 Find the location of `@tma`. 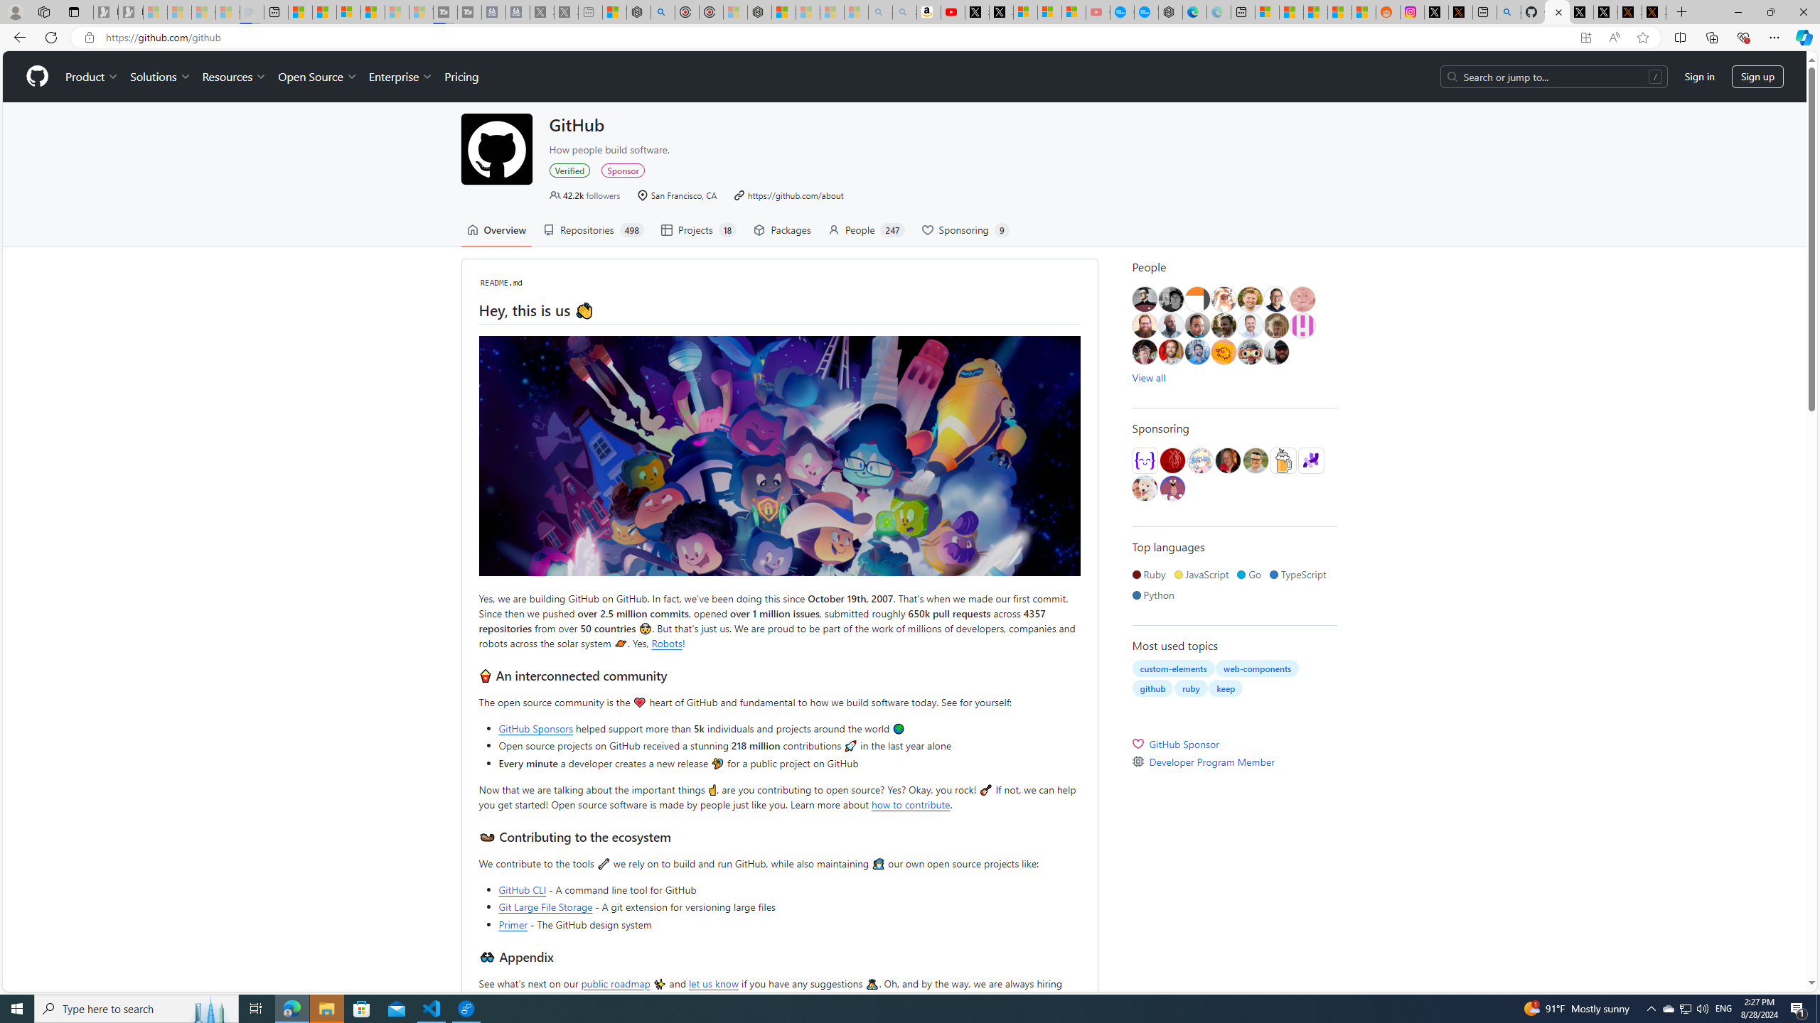

@tma is located at coordinates (1250, 325).